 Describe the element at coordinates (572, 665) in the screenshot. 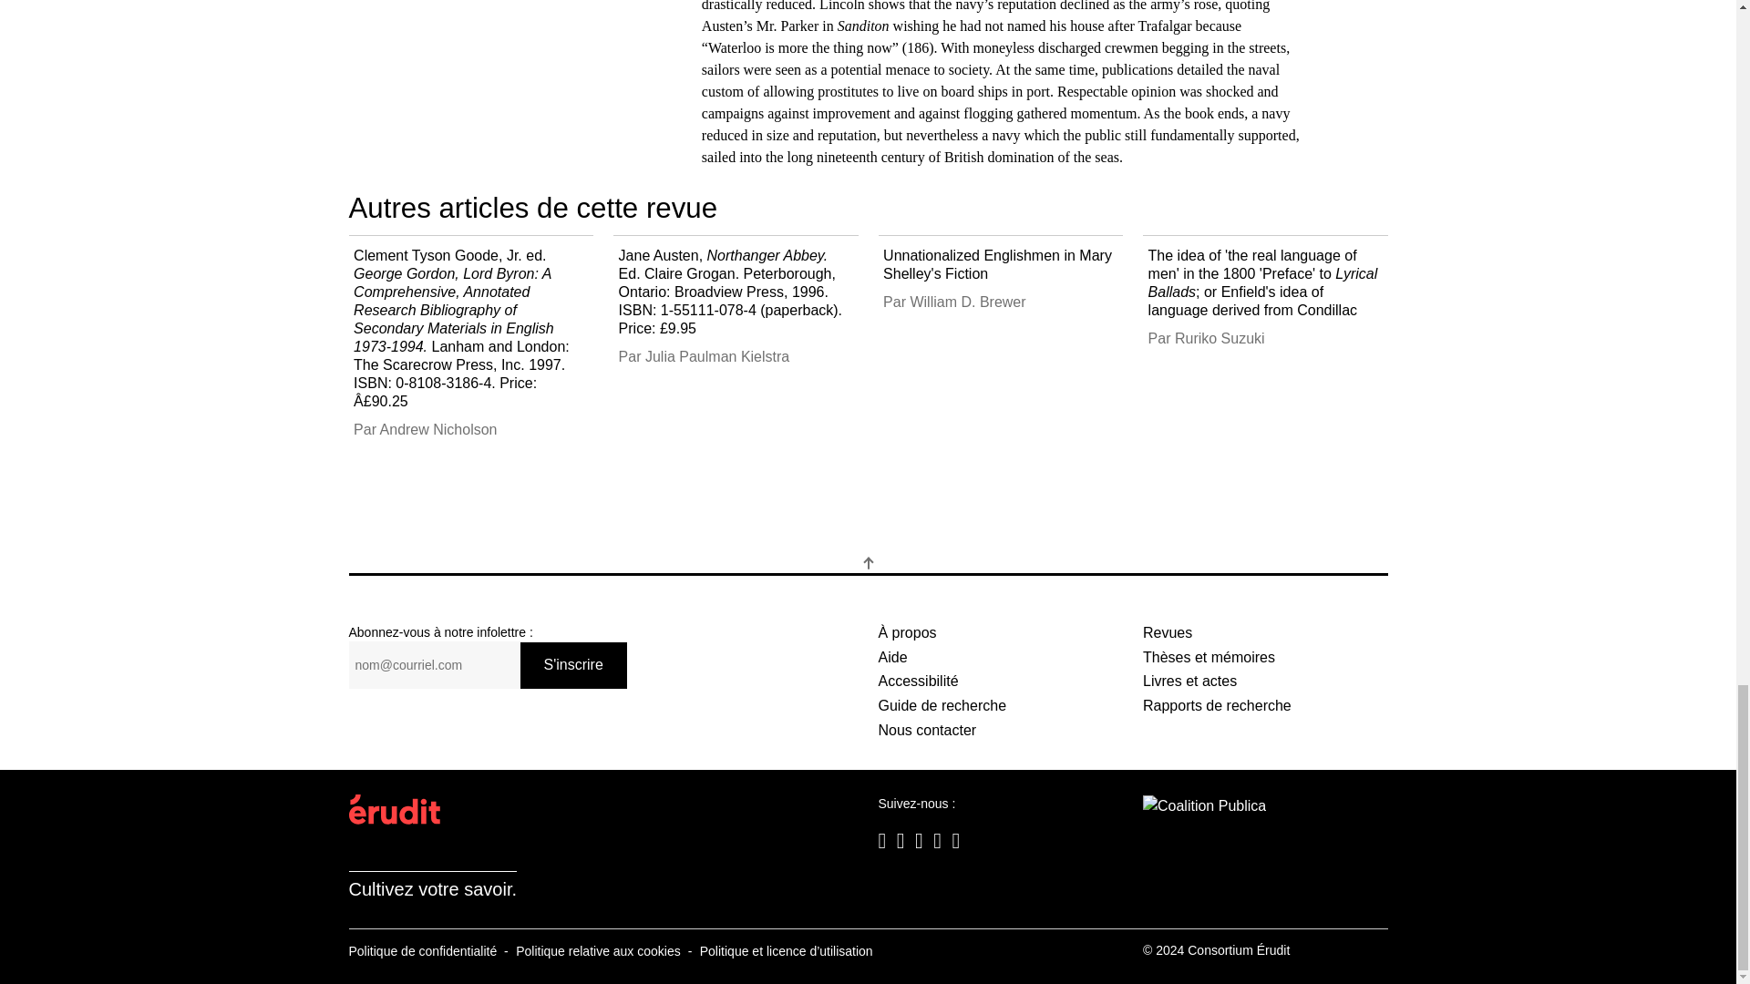

I see `S'inscrire` at that location.